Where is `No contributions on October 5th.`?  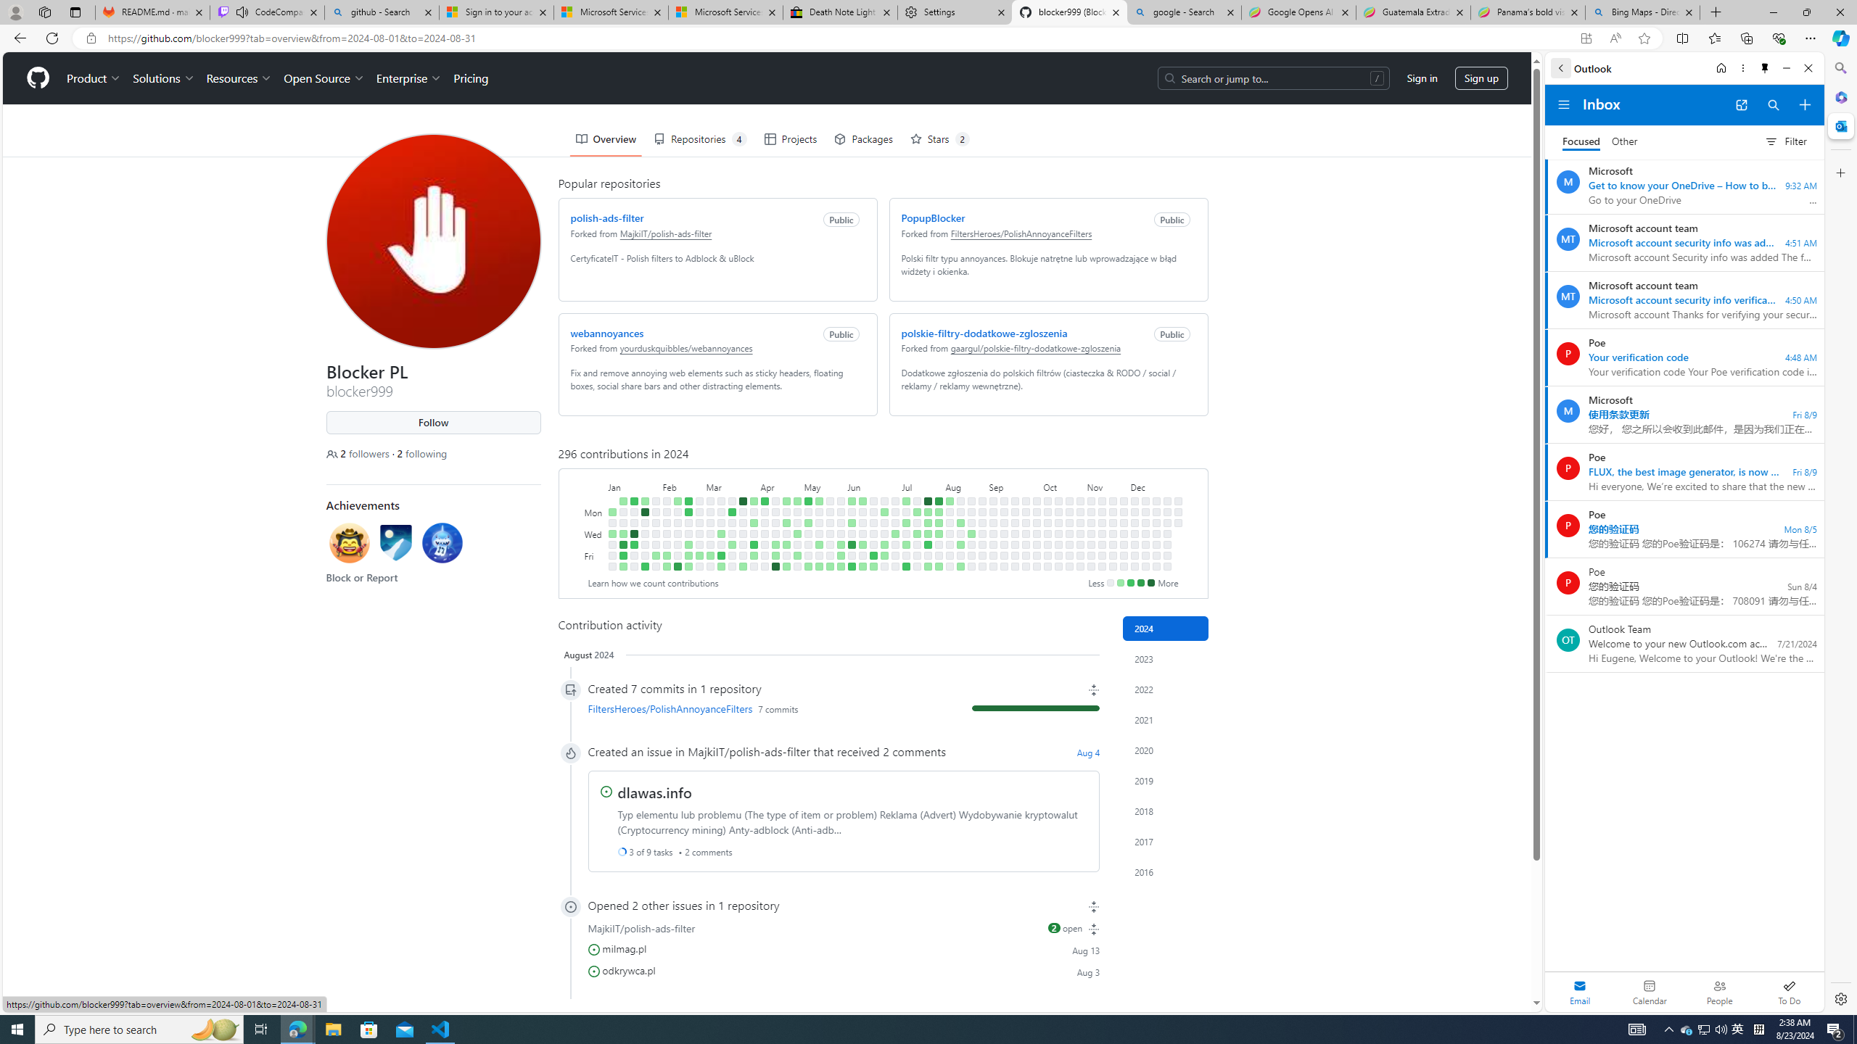 No contributions on October 5th. is located at coordinates (1037, 567).